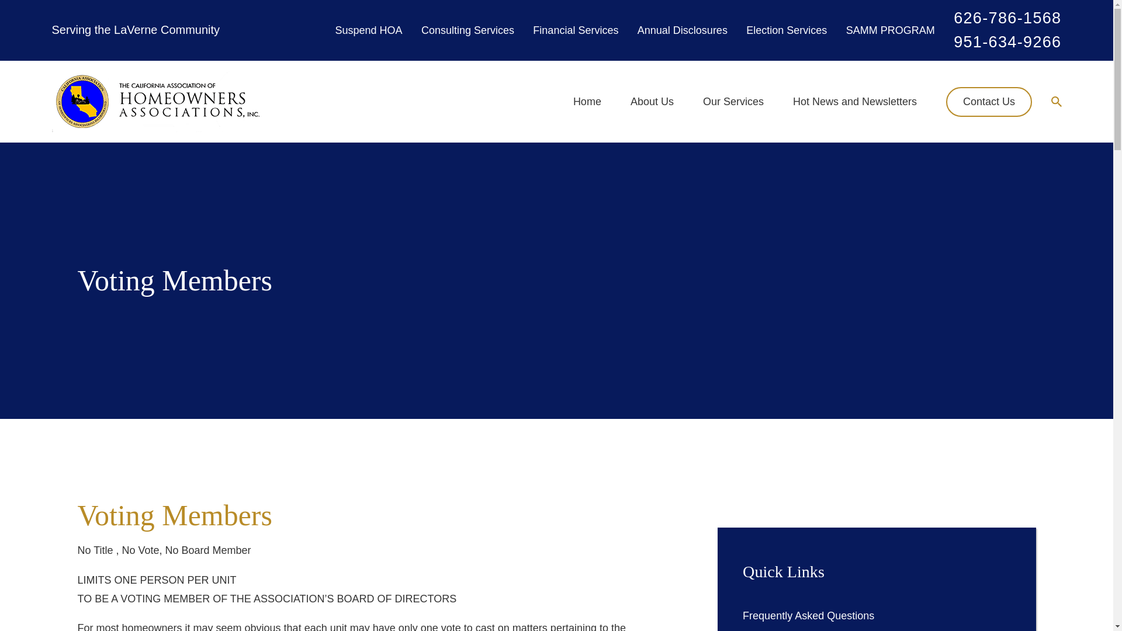 This screenshot has width=1122, height=631. What do you see at coordinates (890, 30) in the screenshot?
I see `SAMM PROGRAM` at bounding box center [890, 30].